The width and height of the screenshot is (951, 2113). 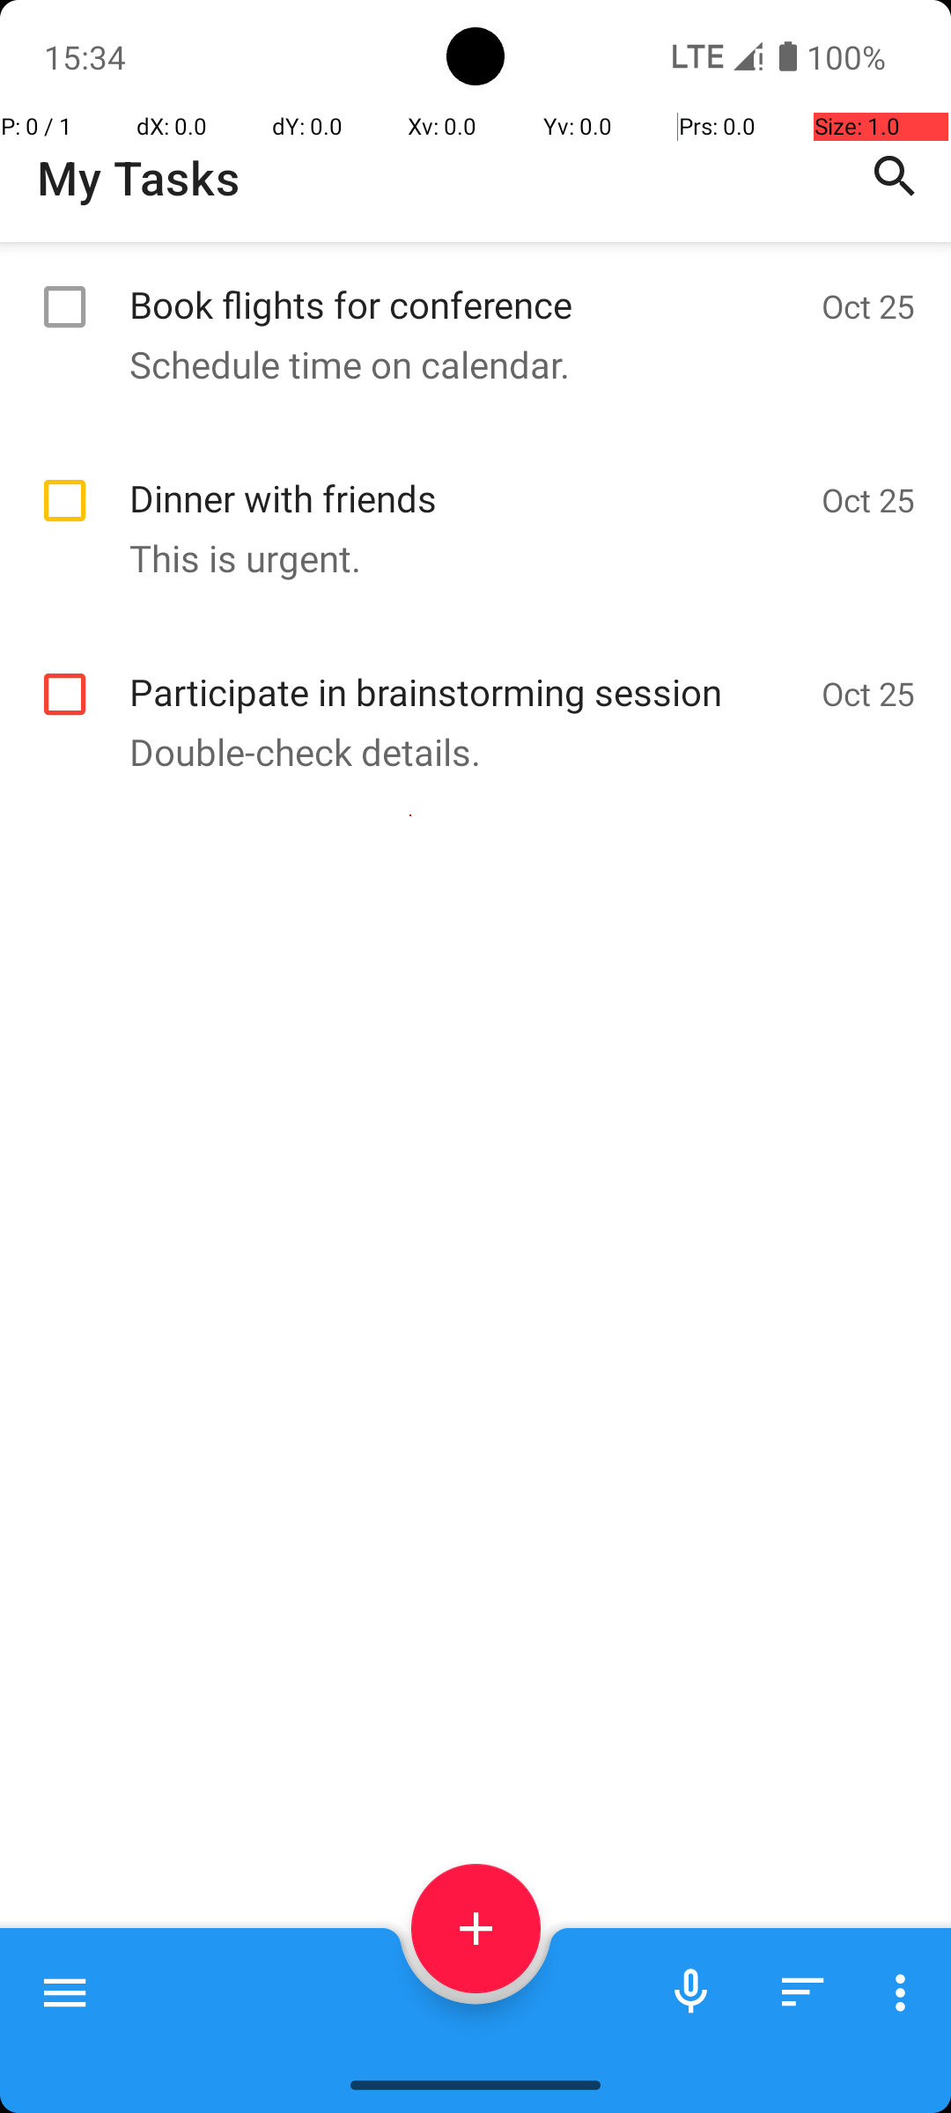 I want to click on Oct 25, so click(x=868, y=306).